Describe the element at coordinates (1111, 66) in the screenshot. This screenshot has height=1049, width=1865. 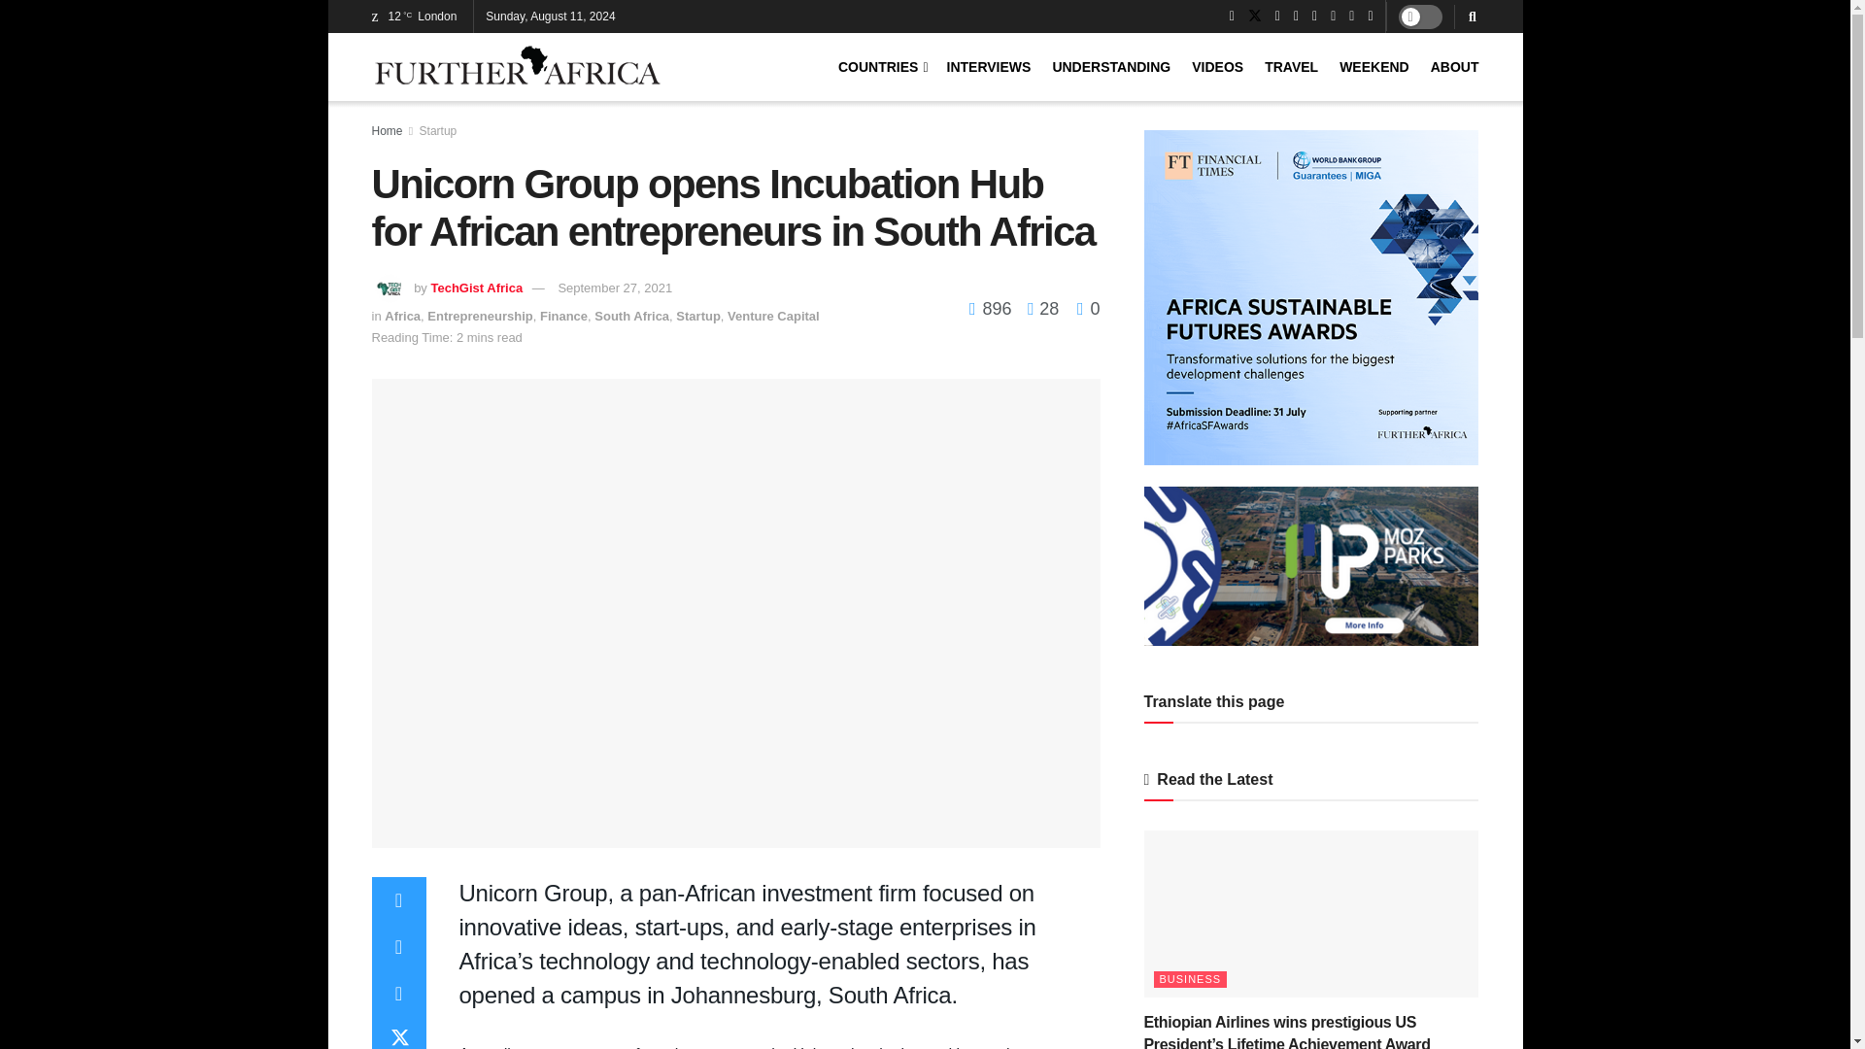
I see `UNDERSTANDING` at that location.